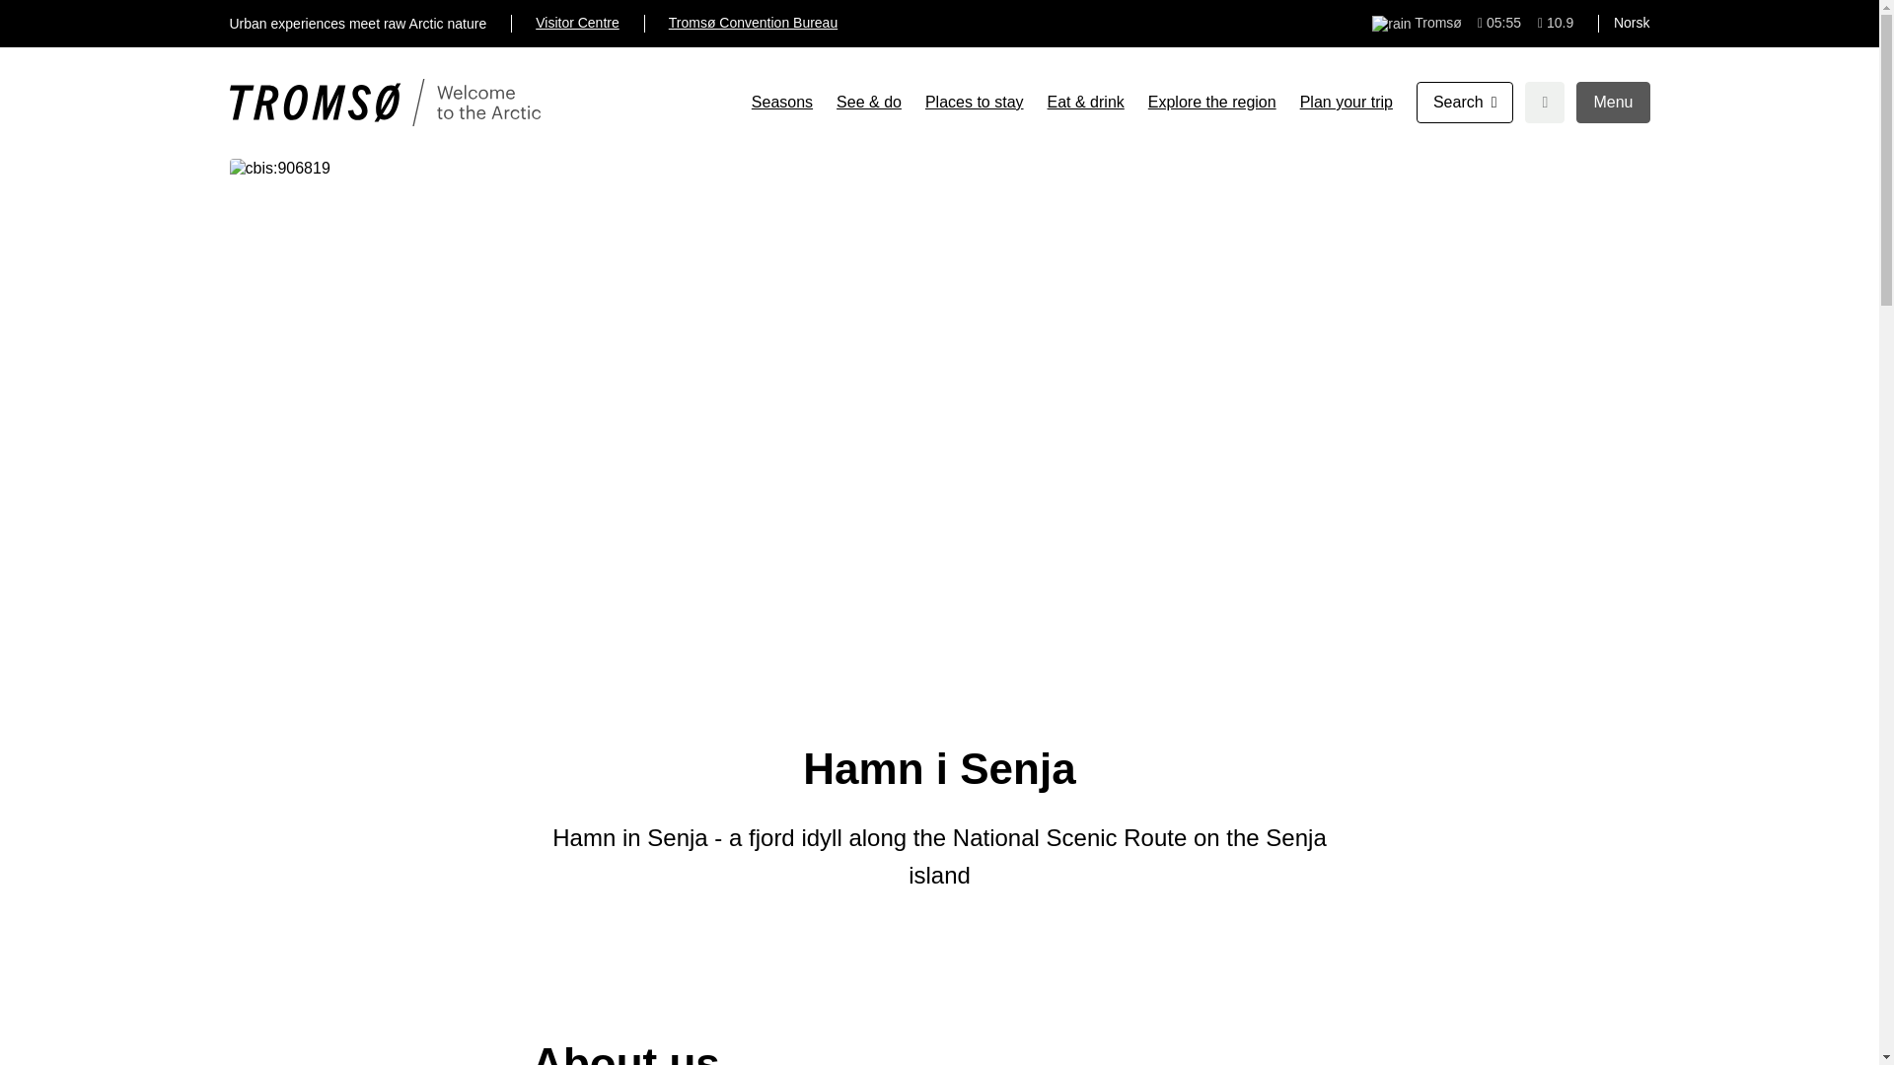 Image resolution: width=1894 pixels, height=1065 pixels. Describe the element at coordinates (1544, 103) in the screenshot. I see `Basket` at that location.